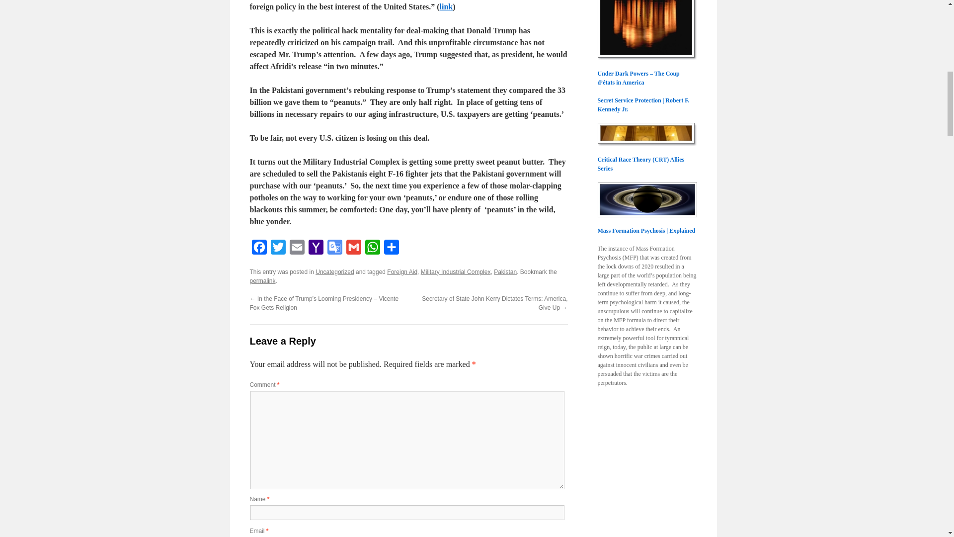 Image resolution: width=954 pixels, height=537 pixels. Describe the element at coordinates (335, 272) in the screenshot. I see `Uncategorized` at that location.